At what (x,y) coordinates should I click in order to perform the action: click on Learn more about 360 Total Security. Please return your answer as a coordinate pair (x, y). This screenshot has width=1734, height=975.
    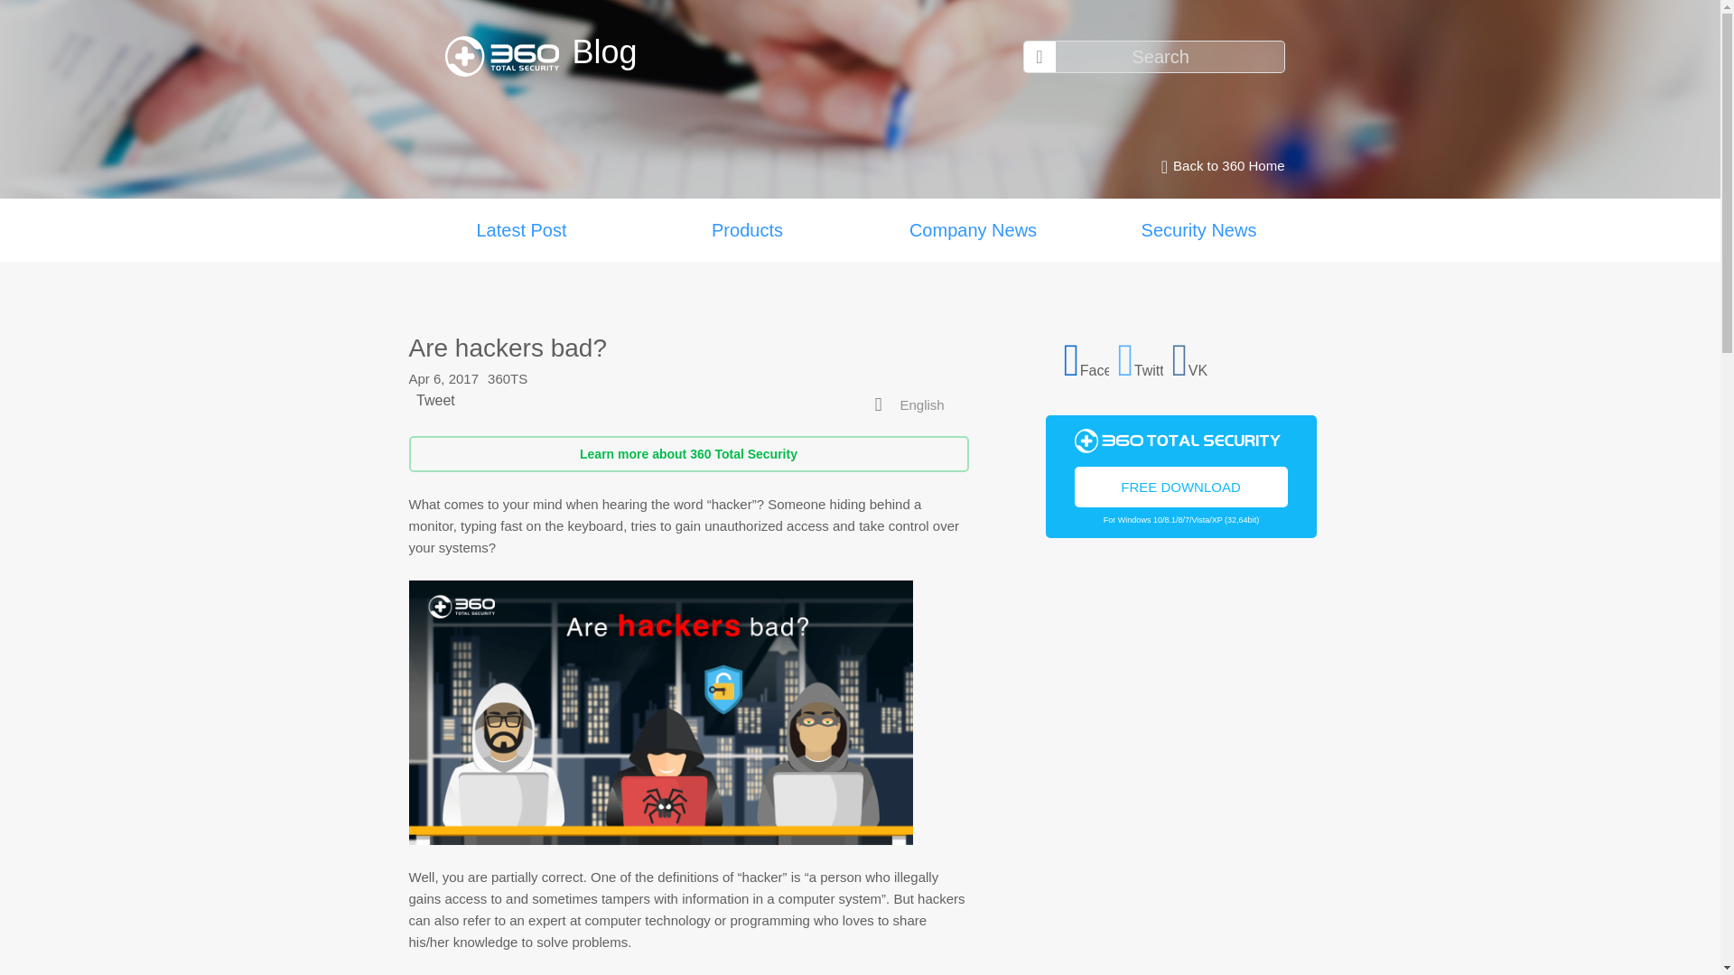
    Looking at the image, I should click on (687, 453).